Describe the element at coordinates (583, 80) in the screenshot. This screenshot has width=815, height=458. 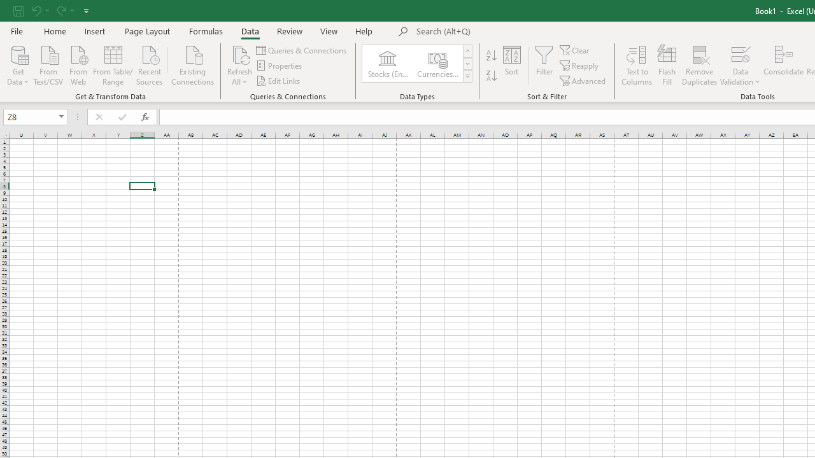
I see `Advanced...` at that location.